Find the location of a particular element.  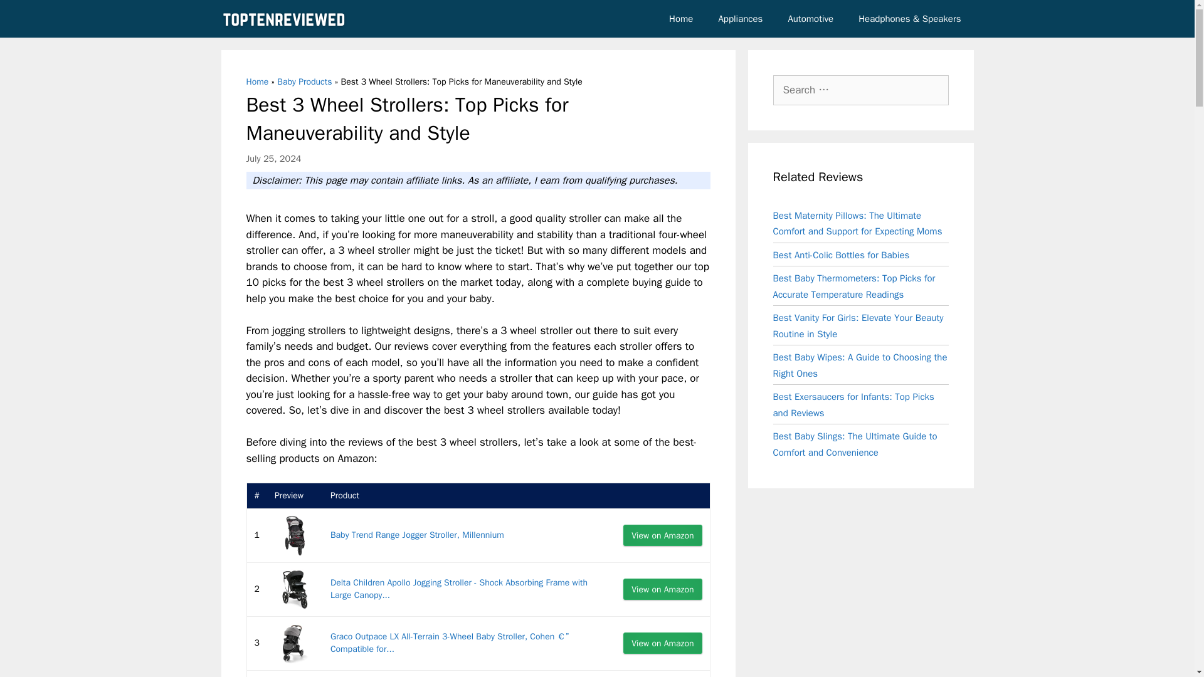

TopTenReviewed is located at coordinates (283, 19).